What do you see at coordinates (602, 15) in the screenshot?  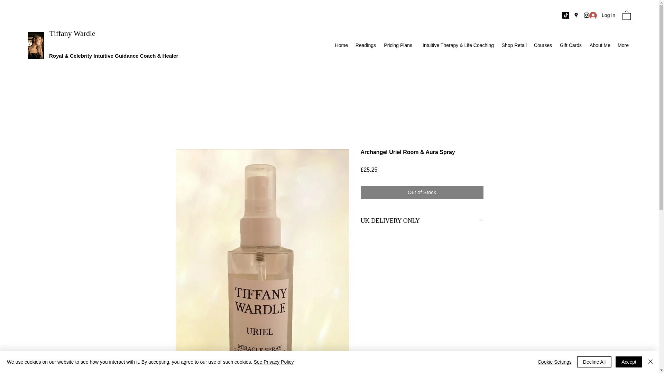 I see `Log In` at bounding box center [602, 15].